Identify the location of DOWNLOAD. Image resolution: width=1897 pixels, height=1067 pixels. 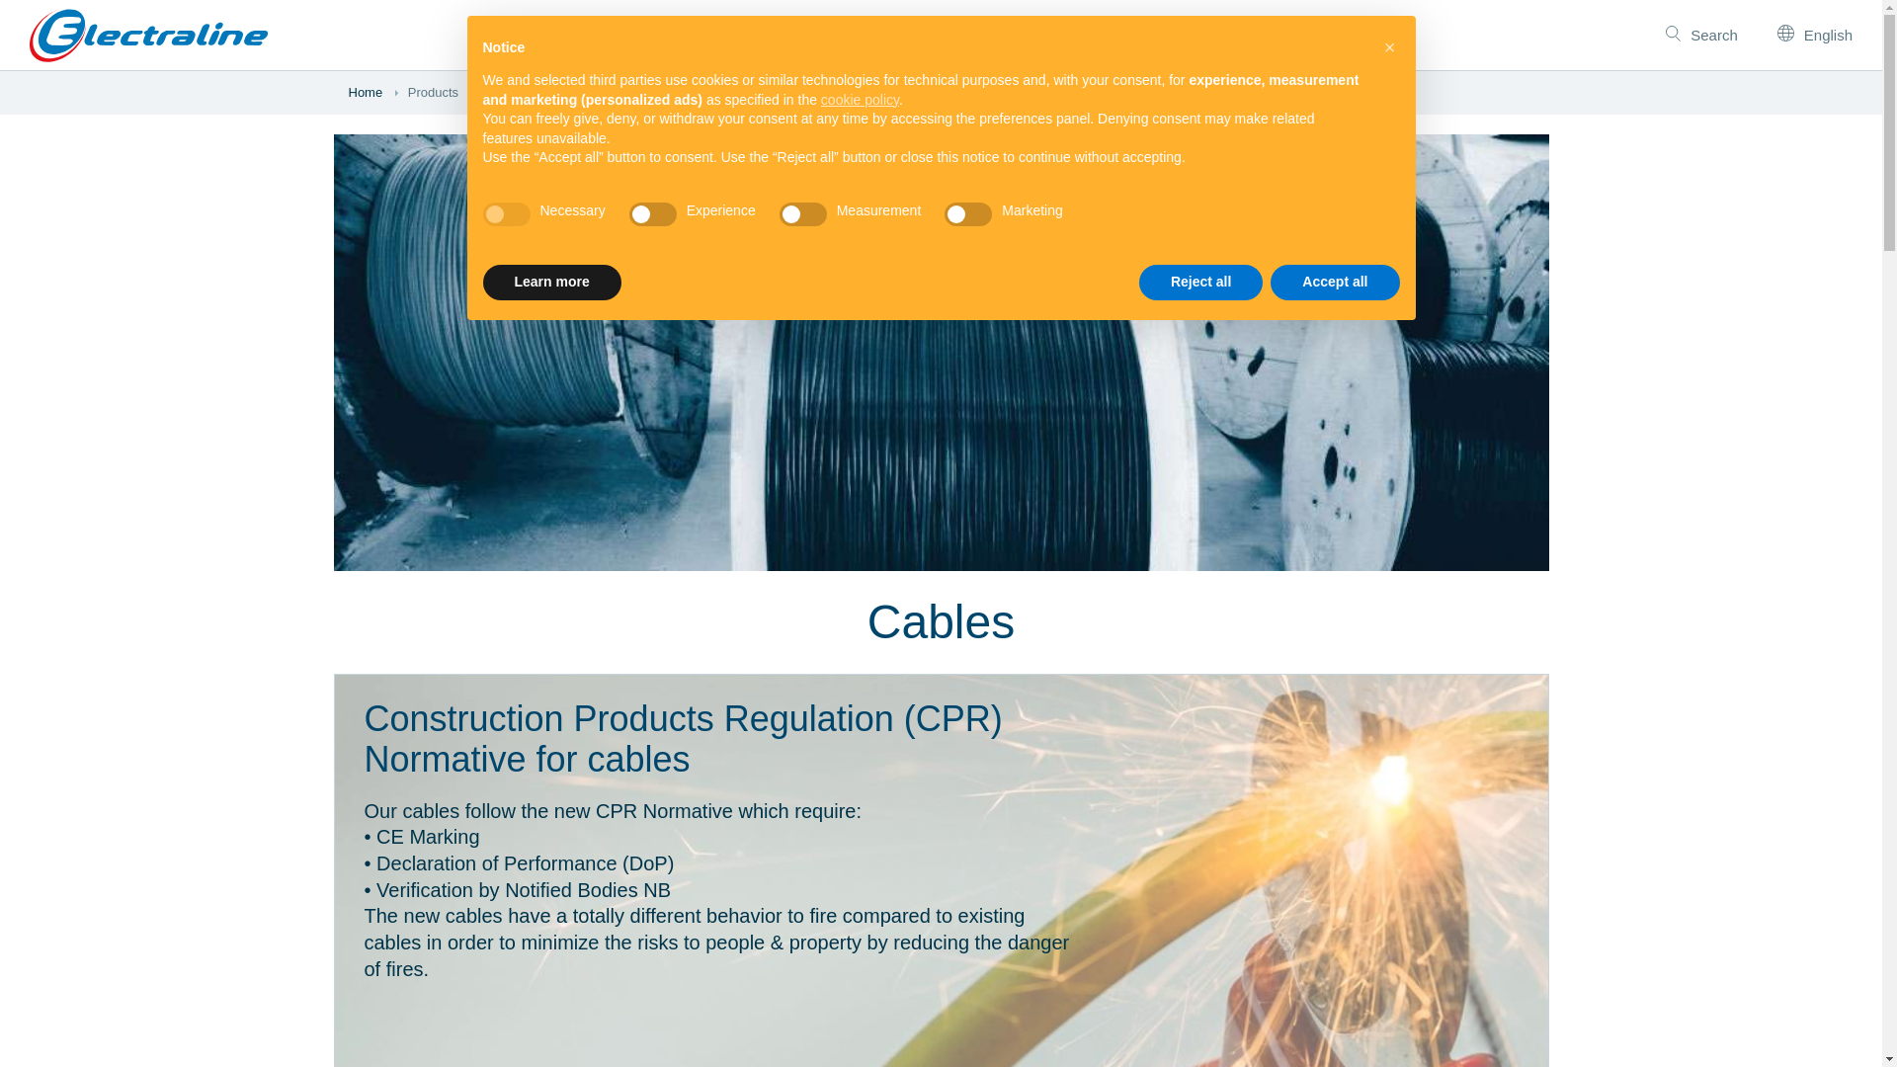
(819, 38).